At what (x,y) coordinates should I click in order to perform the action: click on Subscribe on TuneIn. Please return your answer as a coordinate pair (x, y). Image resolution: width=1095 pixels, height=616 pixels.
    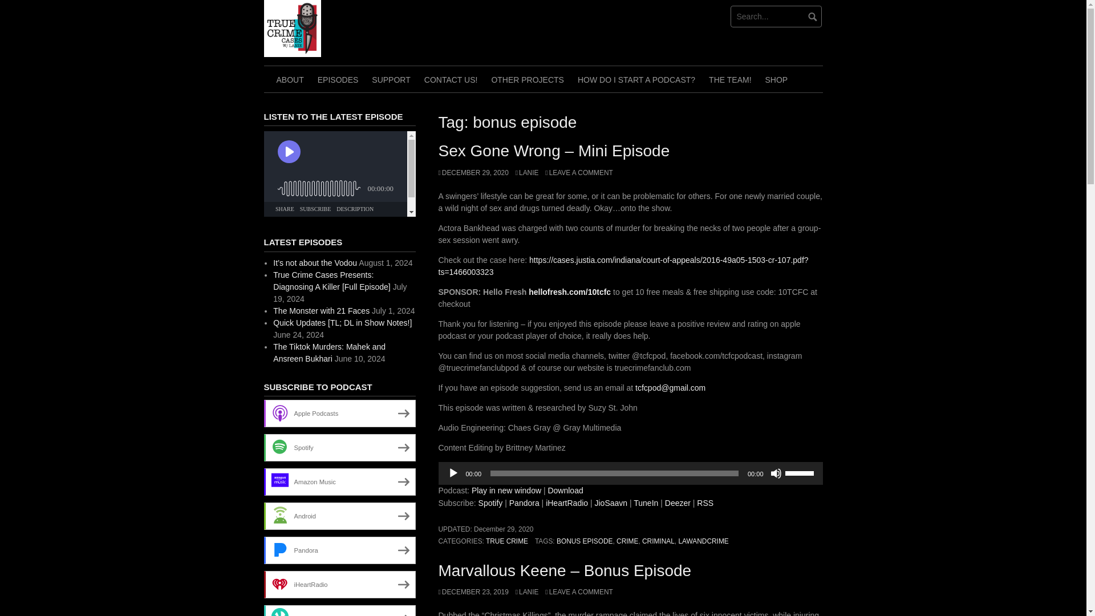
    Looking at the image, I should click on (646, 502).